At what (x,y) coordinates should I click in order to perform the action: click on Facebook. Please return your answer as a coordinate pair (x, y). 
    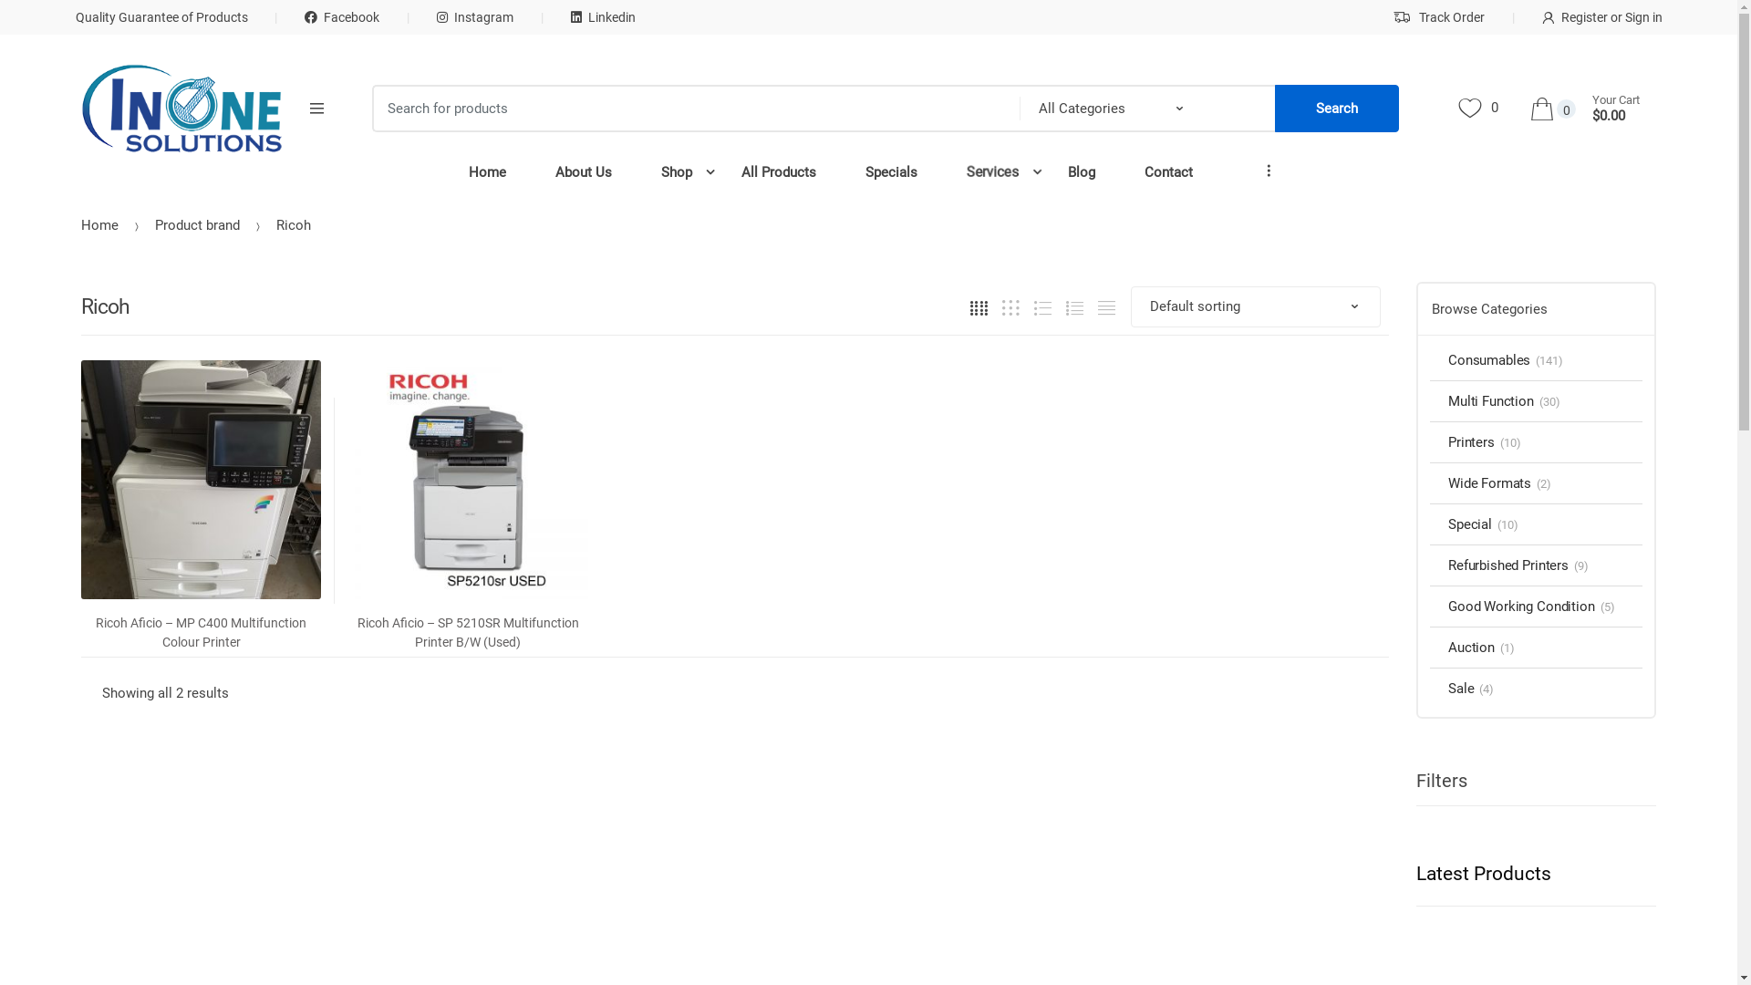
    Looking at the image, I should click on (314, 17).